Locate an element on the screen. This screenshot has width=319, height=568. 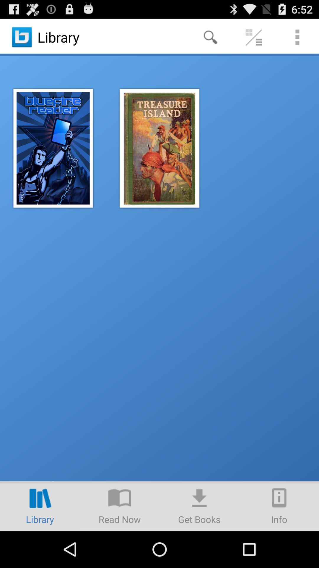
read now option is located at coordinates (120, 506).